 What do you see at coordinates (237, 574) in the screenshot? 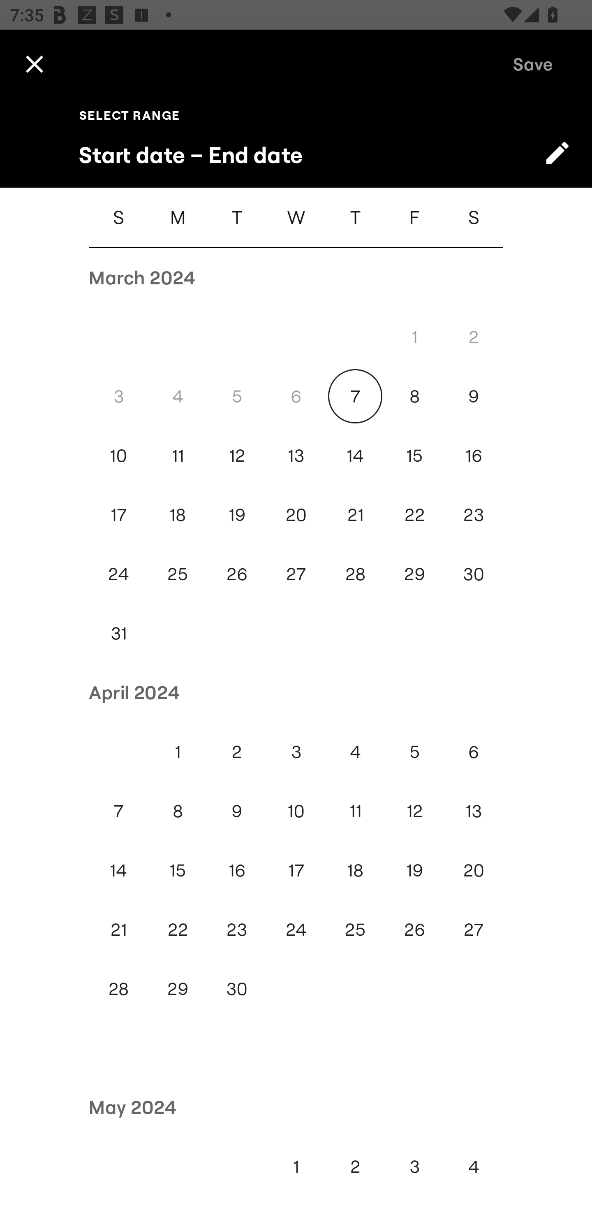
I see `26 Tue, Mar 26` at bounding box center [237, 574].